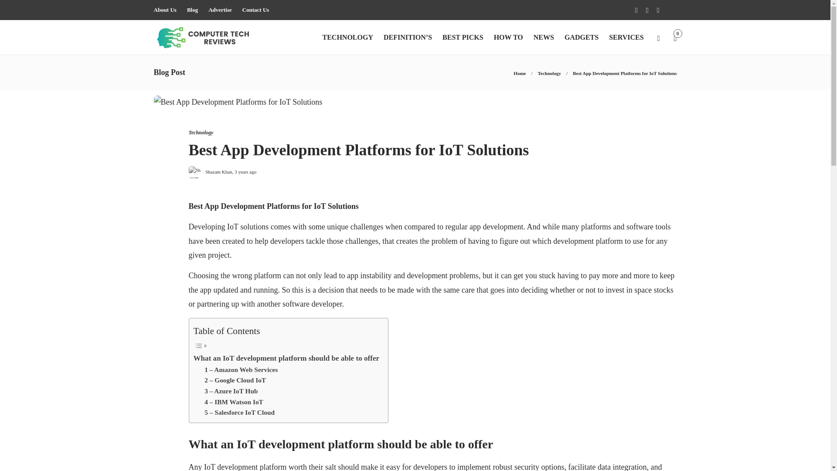 The height and width of the screenshot is (471, 837). What do you see at coordinates (426, 152) in the screenshot?
I see `Best App Development Platforms for IoT Solutions` at bounding box center [426, 152].